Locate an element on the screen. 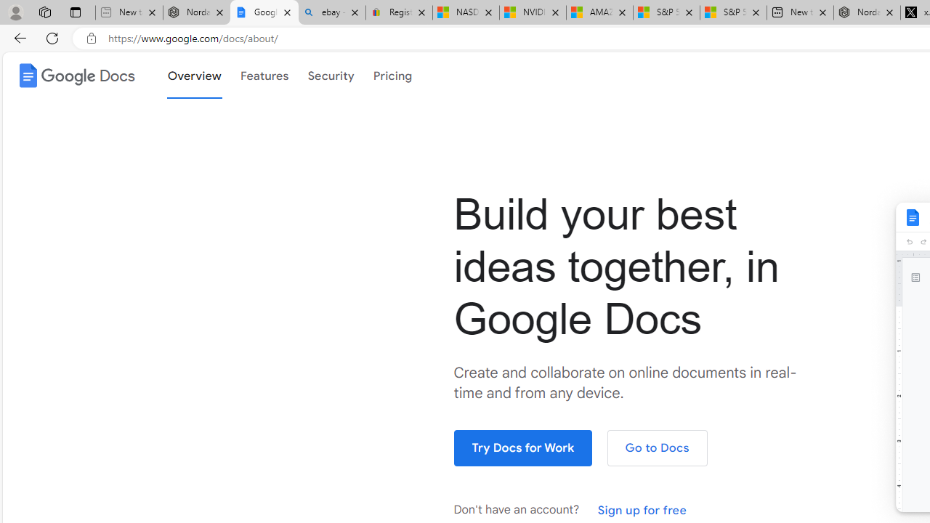 The image size is (930, 523). Try Docs for Work is located at coordinates (523, 447).